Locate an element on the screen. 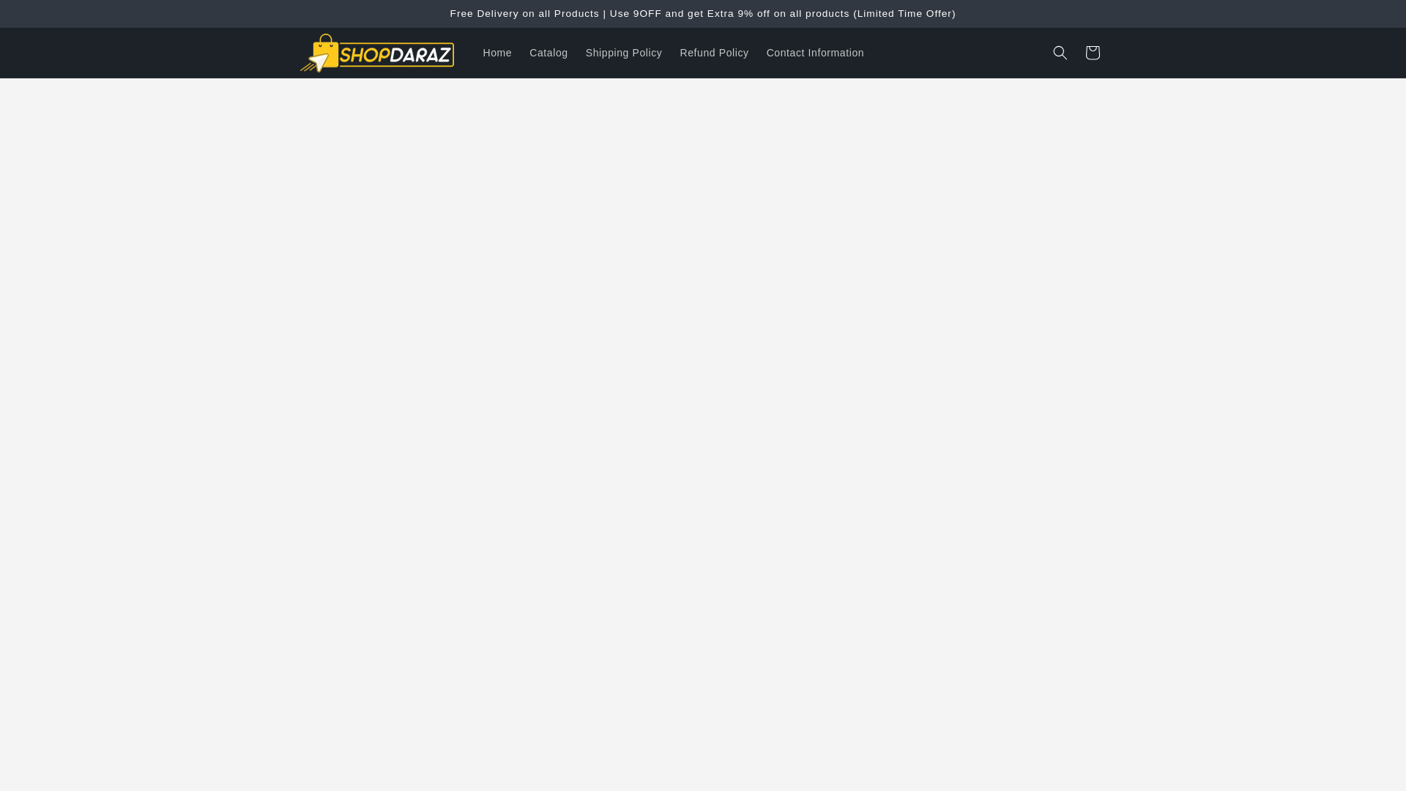 The image size is (1406, 791). Cart is located at coordinates (1093, 52).